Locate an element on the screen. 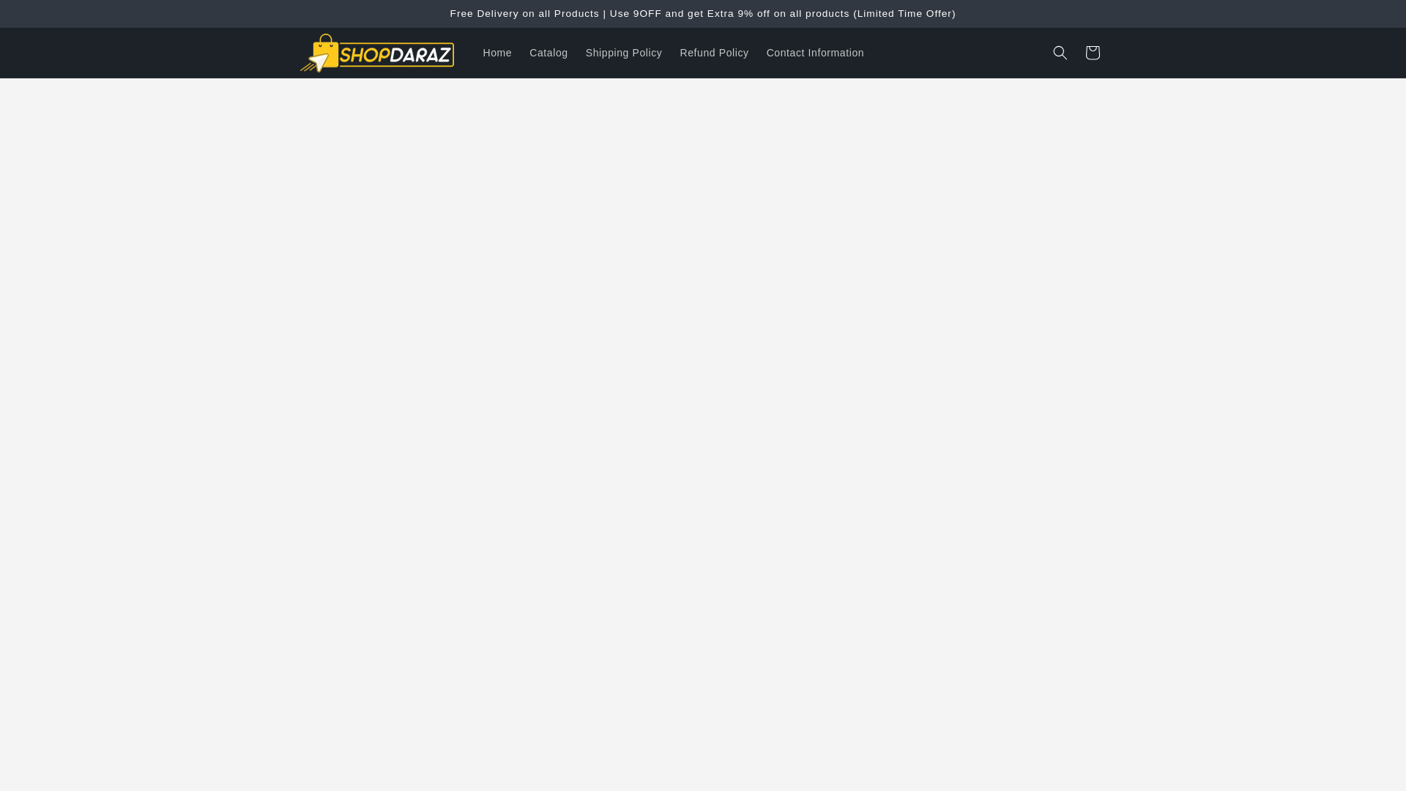 The image size is (1406, 791). Cart is located at coordinates (1093, 52).